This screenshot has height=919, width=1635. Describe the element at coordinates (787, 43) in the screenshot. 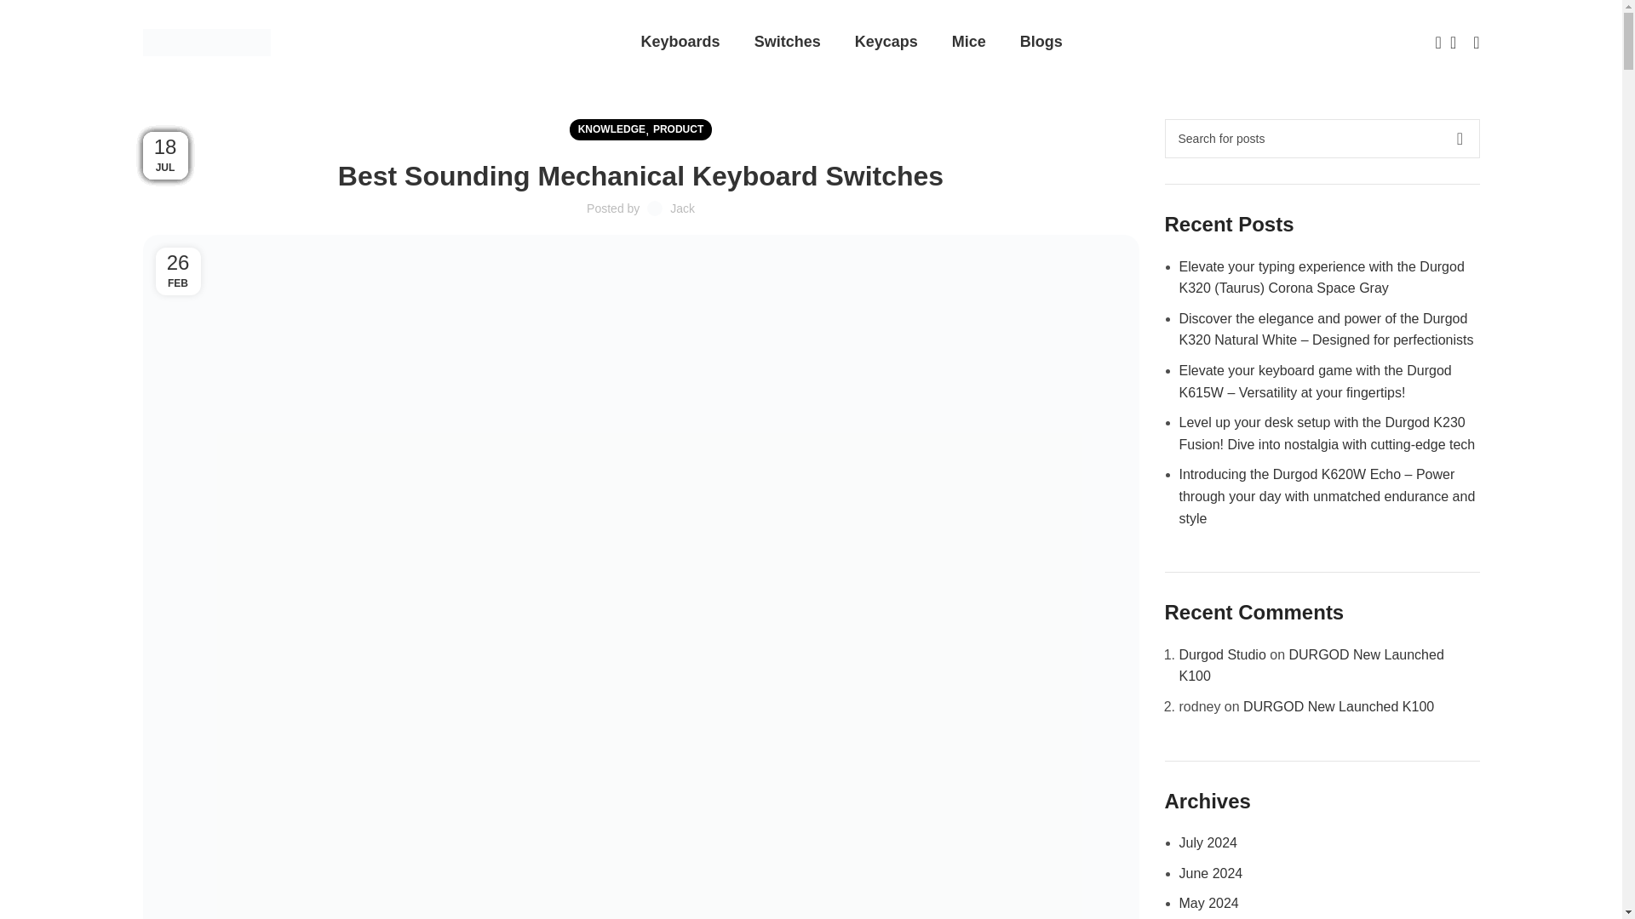

I see `Switches` at that location.